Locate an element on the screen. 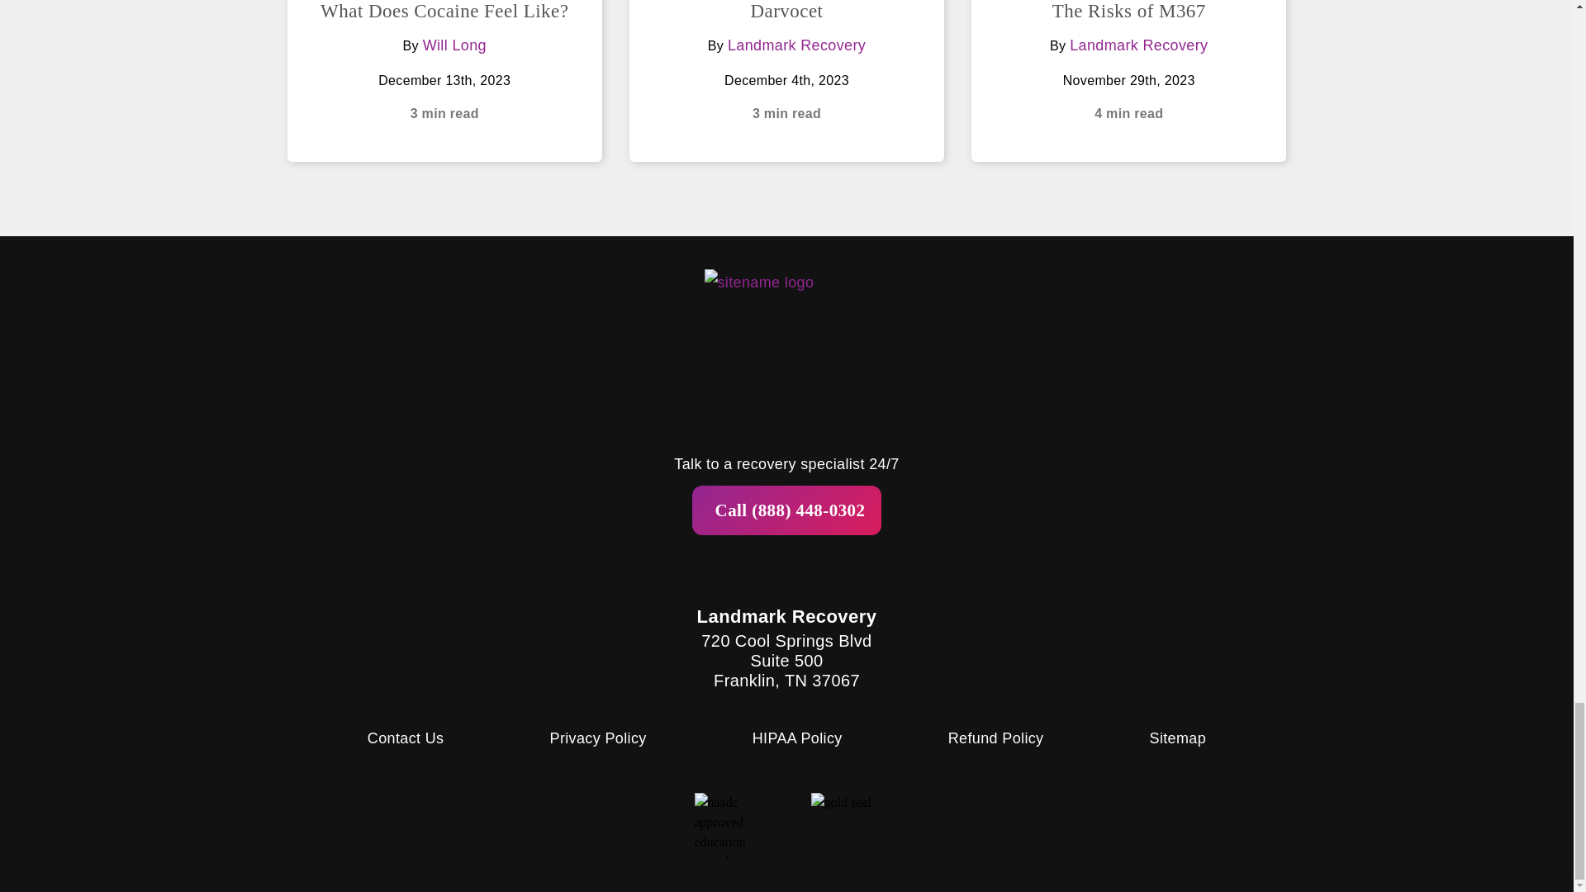 The width and height of the screenshot is (1586, 892). Permanent Link to Darvocet is located at coordinates (786, 11).